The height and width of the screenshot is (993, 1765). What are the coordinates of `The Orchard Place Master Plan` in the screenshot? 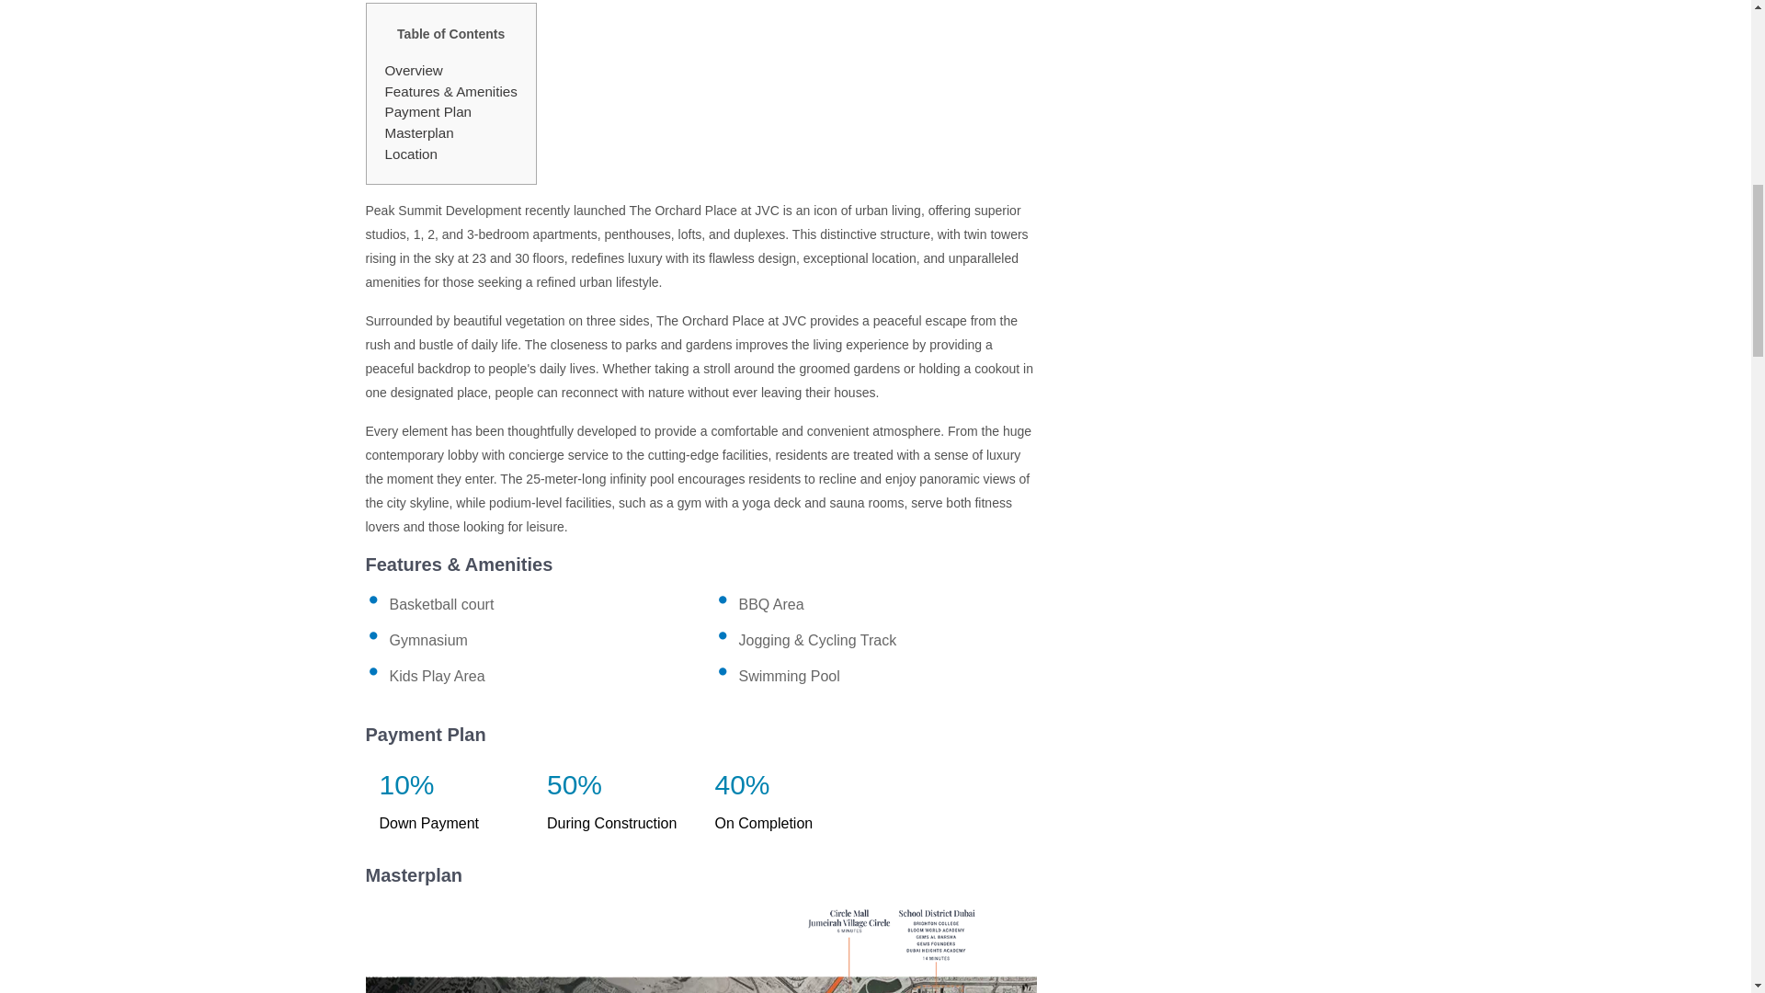 It's located at (700, 949).